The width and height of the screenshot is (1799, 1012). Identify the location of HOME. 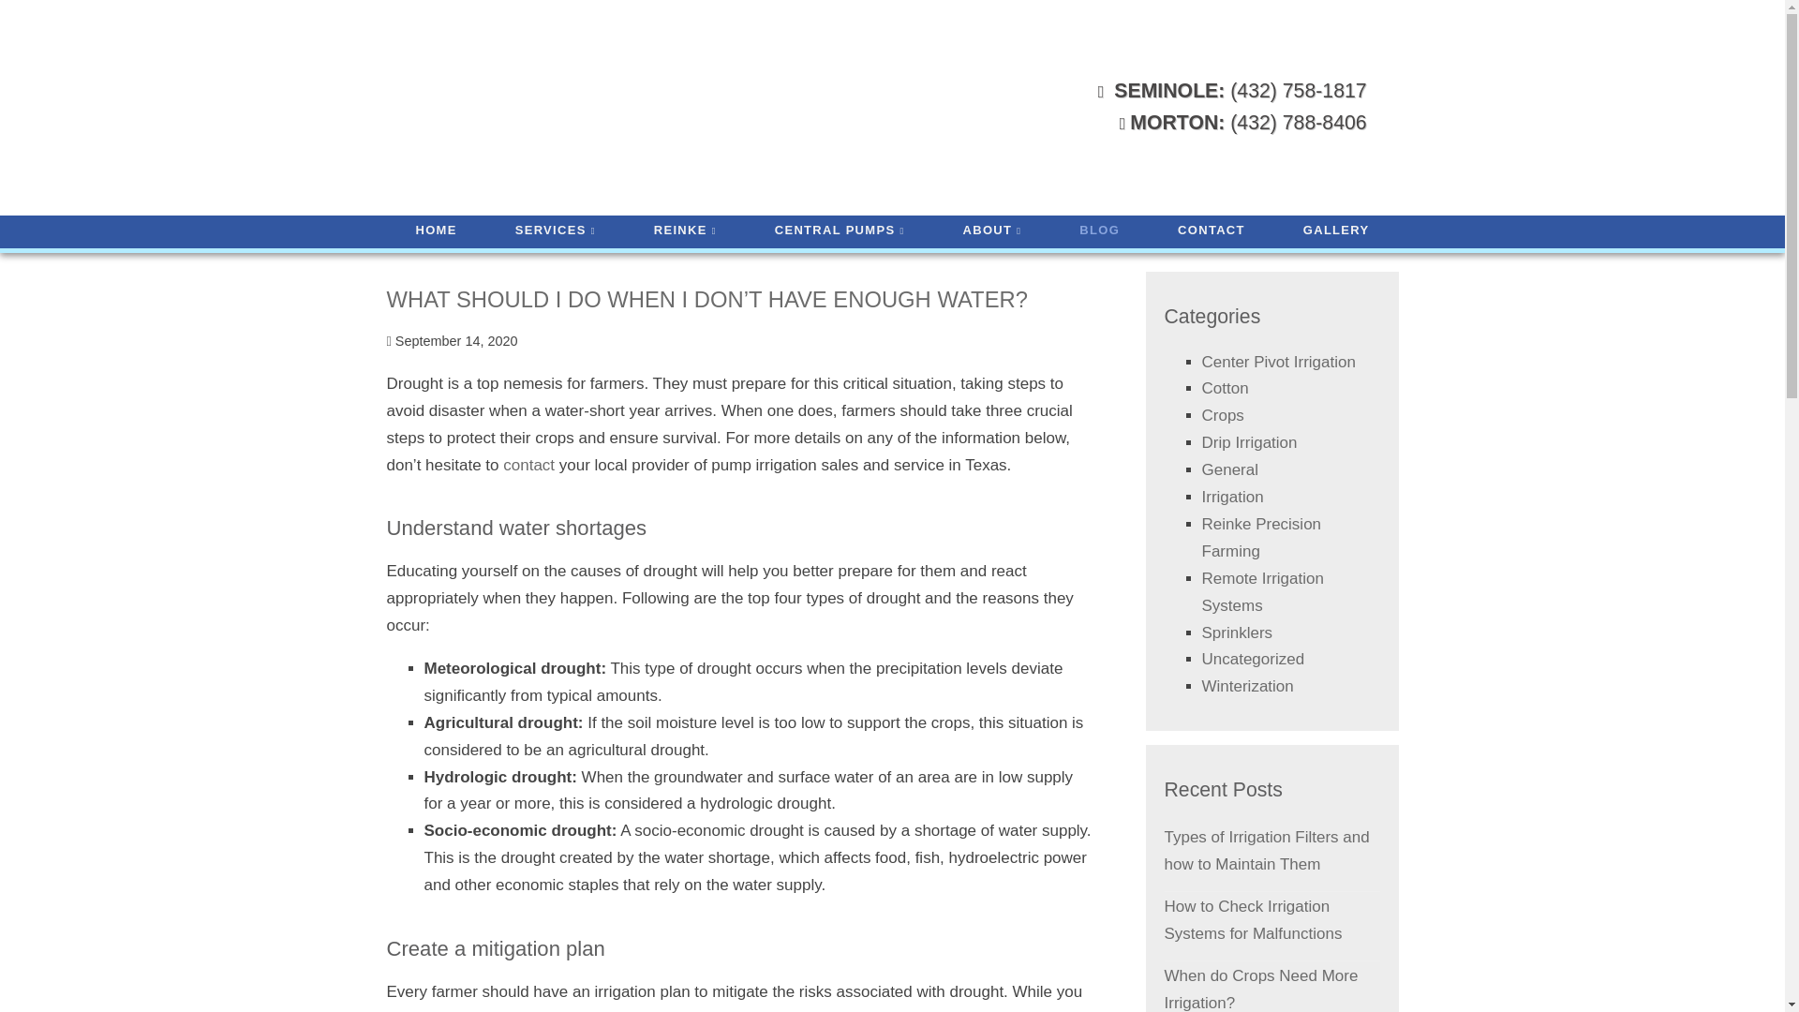
(436, 231).